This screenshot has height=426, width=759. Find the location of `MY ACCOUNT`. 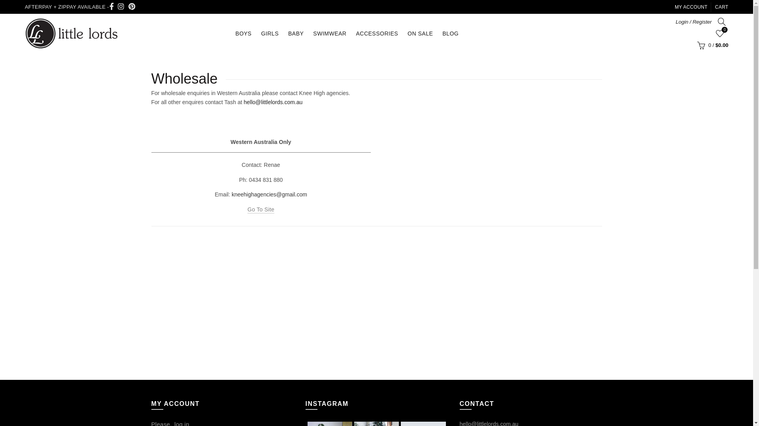

MY ACCOUNT is located at coordinates (691, 7).